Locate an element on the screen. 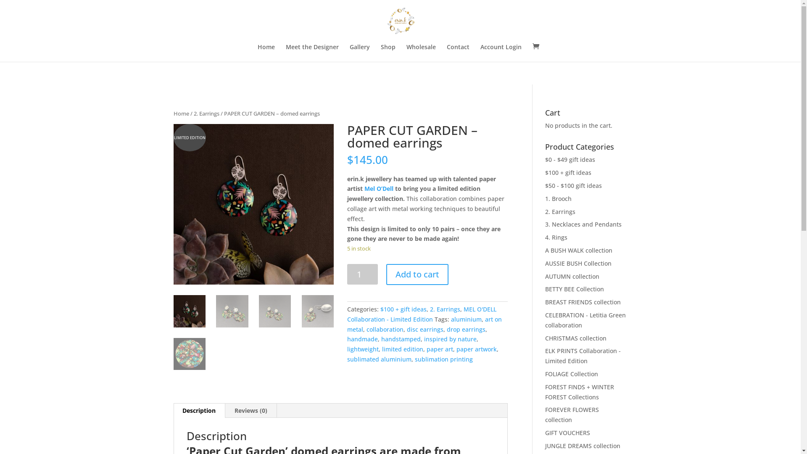 The height and width of the screenshot is (454, 807). $100 + gift ideas is located at coordinates (568, 172).